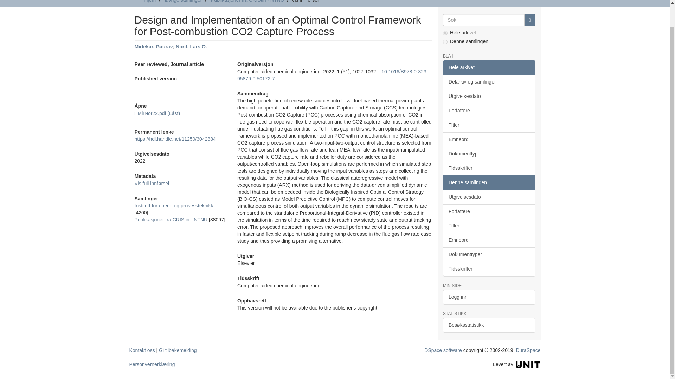 Image resolution: width=675 pixels, height=379 pixels. What do you see at coordinates (489, 67) in the screenshot?
I see `Hele arkivet` at bounding box center [489, 67].